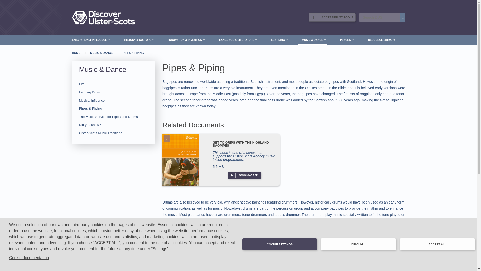 The width and height of the screenshot is (481, 271). Describe the element at coordinates (332, 17) in the screenshot. I see `Enable Recite accessibility options` at that location.